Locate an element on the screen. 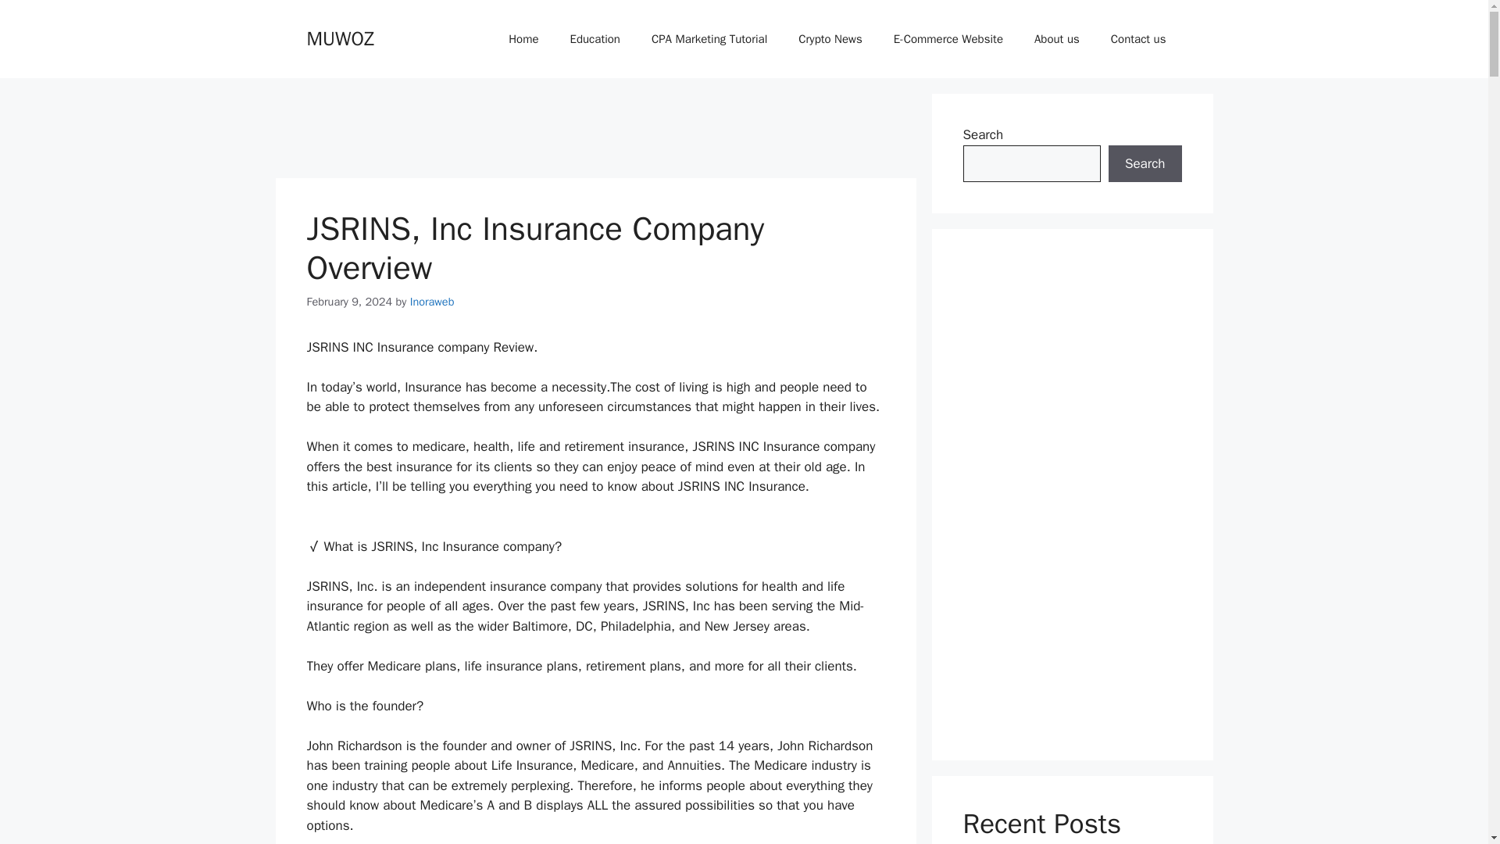 This screenshot has width=1500, height=844. Contact us is located at coordinates (1137, 39).